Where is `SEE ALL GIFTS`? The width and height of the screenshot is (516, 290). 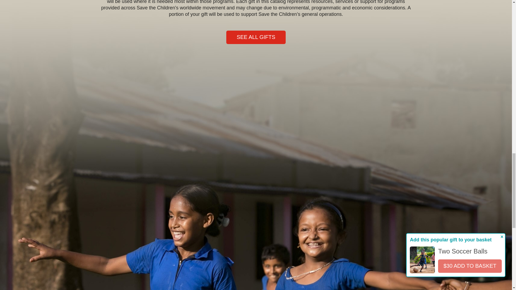
SEE ALL GIFTS is located at coordinates (256, 37).